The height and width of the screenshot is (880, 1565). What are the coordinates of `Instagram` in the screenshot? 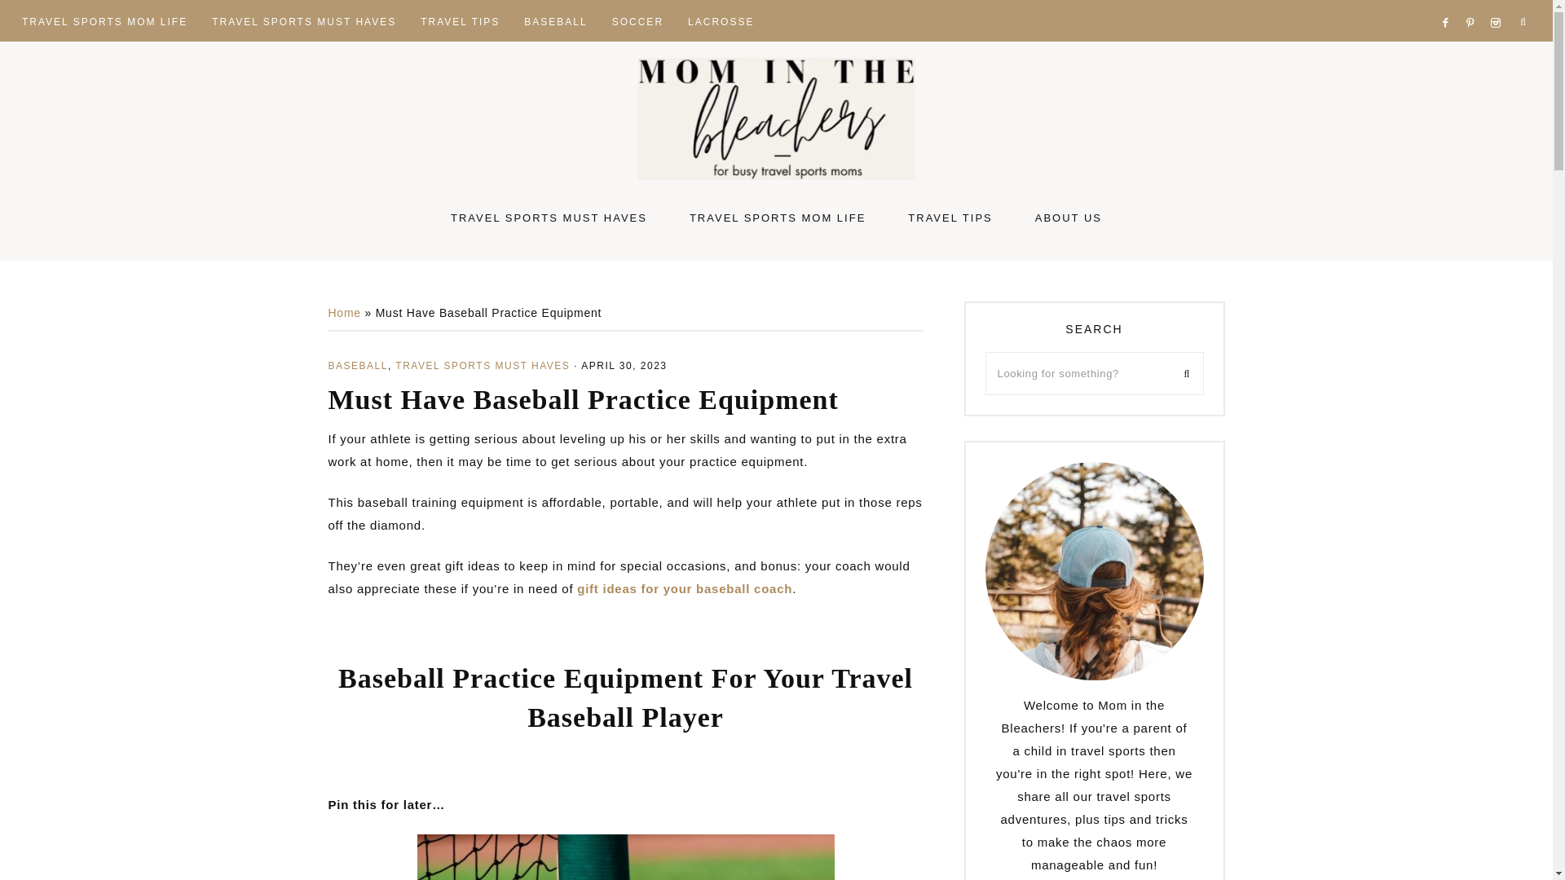 It's located at (1498, 3).